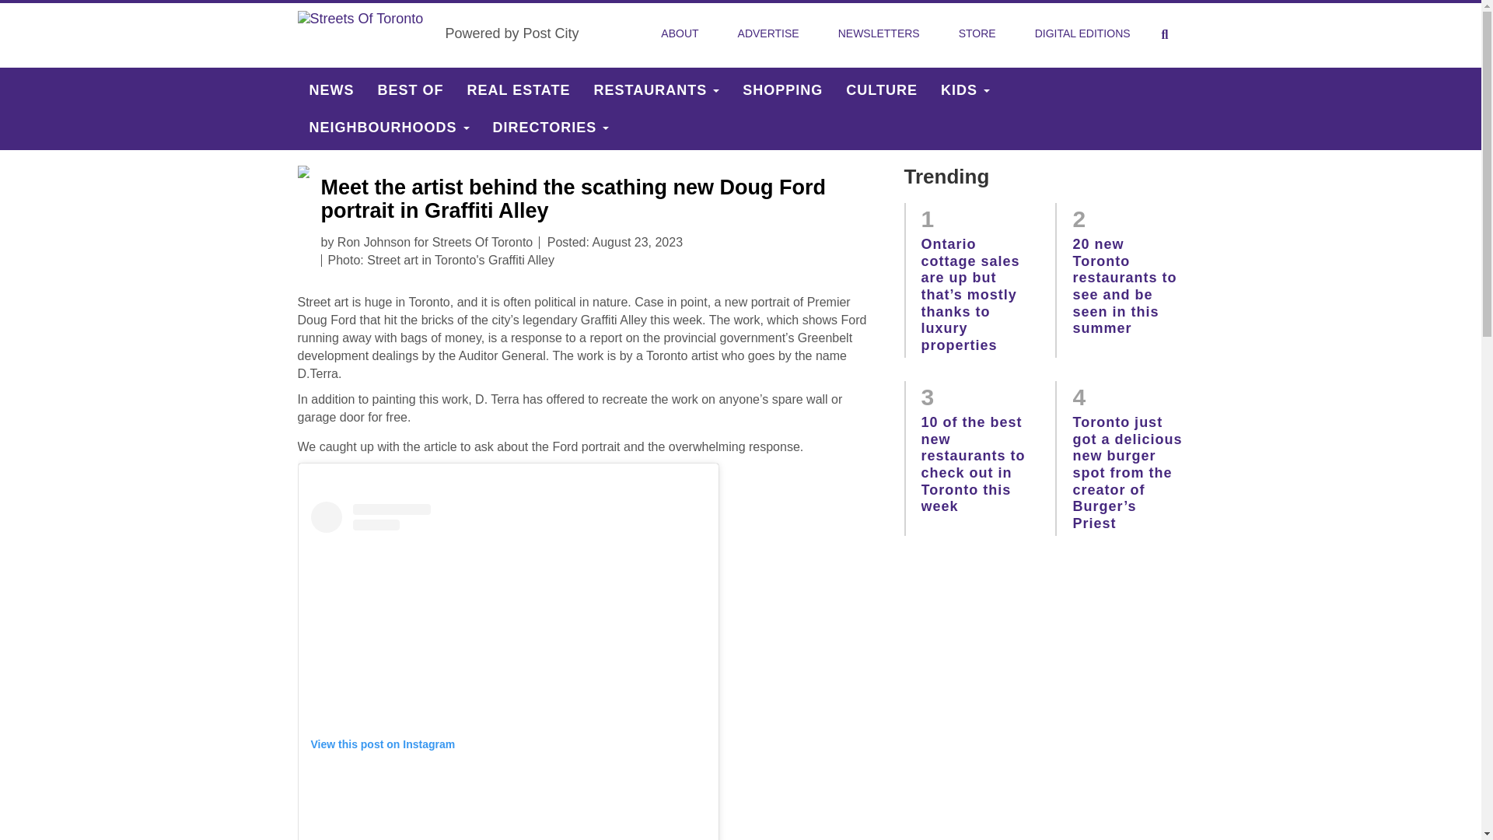 Image resolution: width=1493 pixels, height=840 pixels. Describe the element at coordinates (656, 90) in the screenshot. I see `RESTAURANTS` at that location.